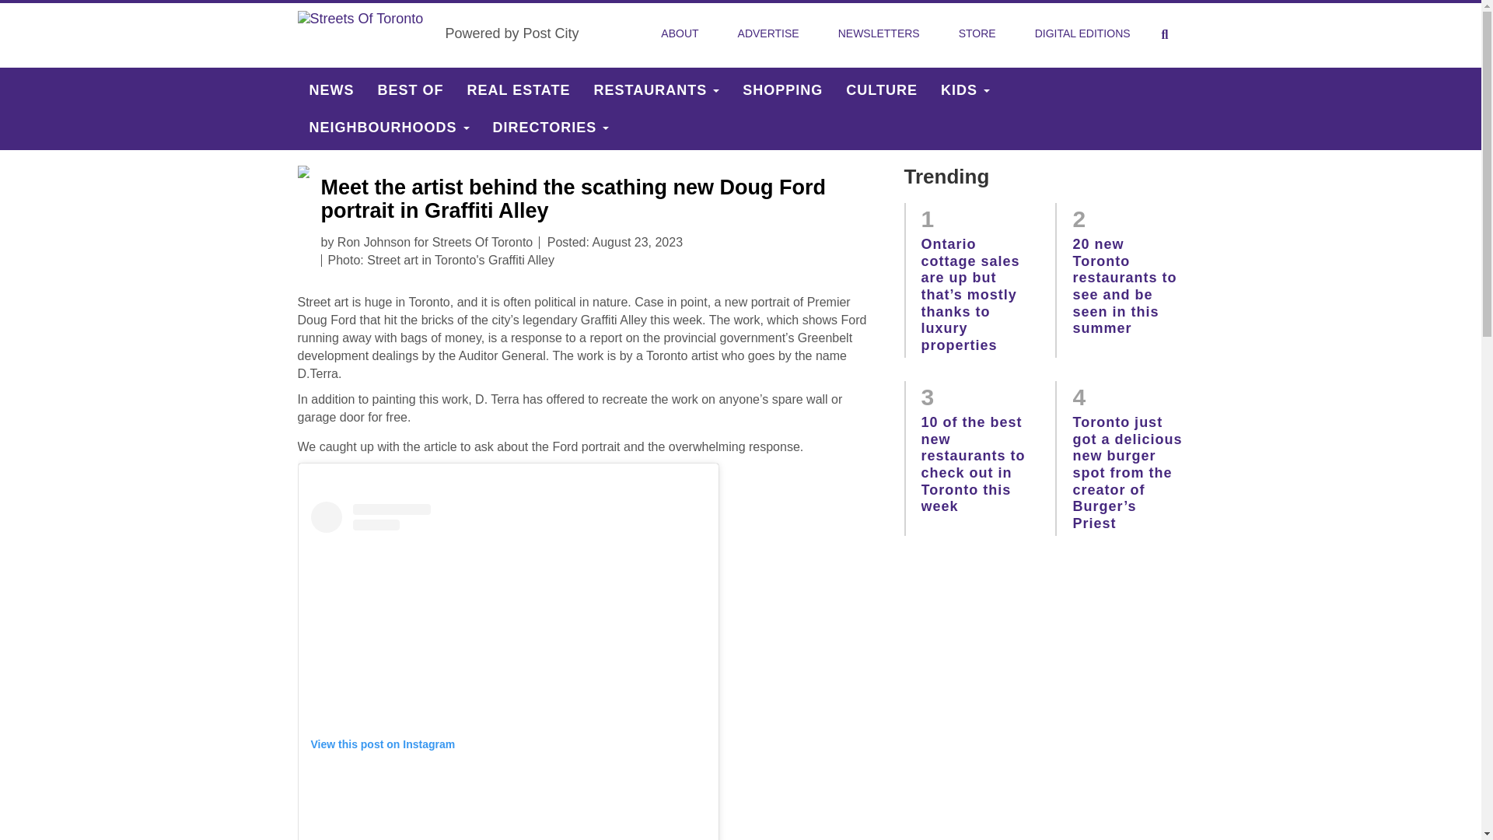 Image resolution: width=1493 pixels, height=840 pixels. Describe the element at coordinates (656, 90) in the screenshot. I see `RESTAURANTS` at that location.